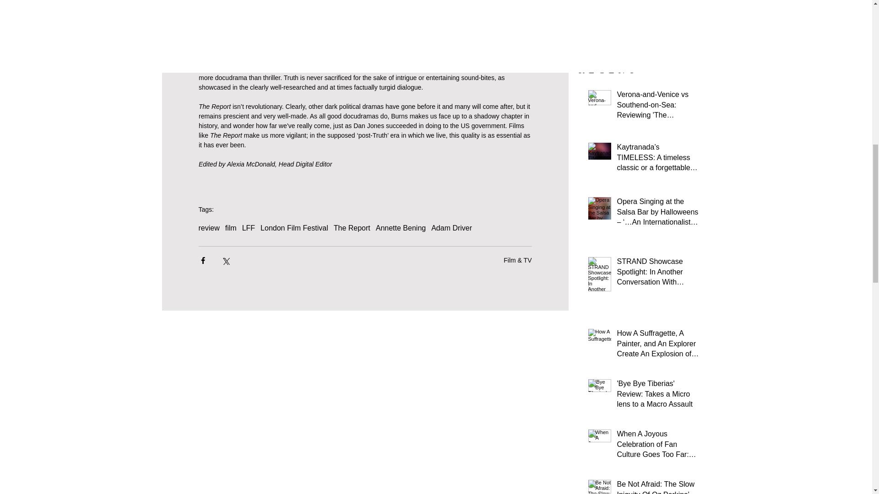  What do you see at coordinates (294, 228) in the screenshot?
I see `London Film Festival` at bounding box center [294, 228].